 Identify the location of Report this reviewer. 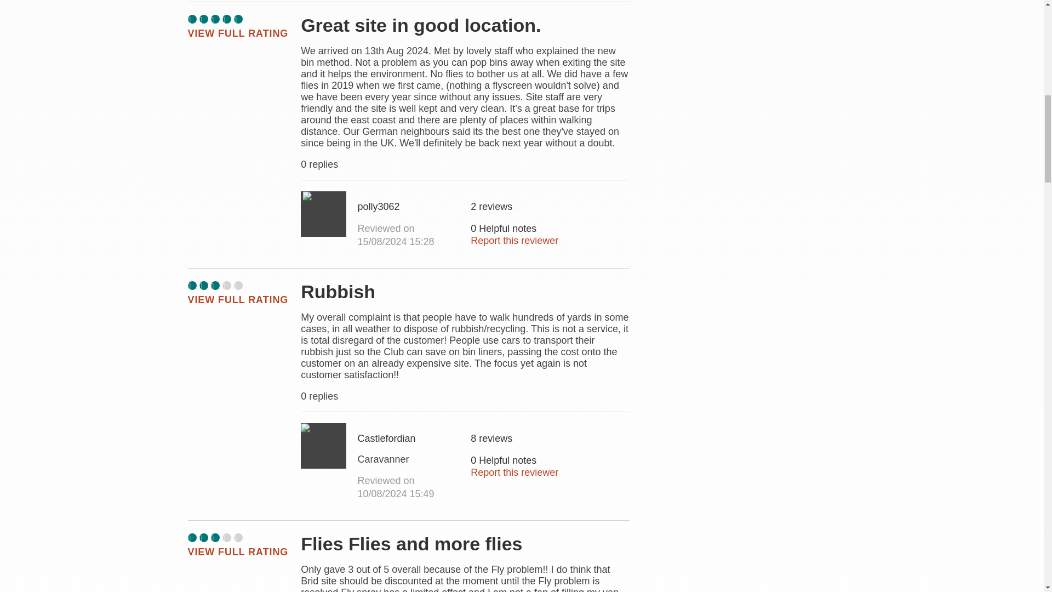
(514, 240).